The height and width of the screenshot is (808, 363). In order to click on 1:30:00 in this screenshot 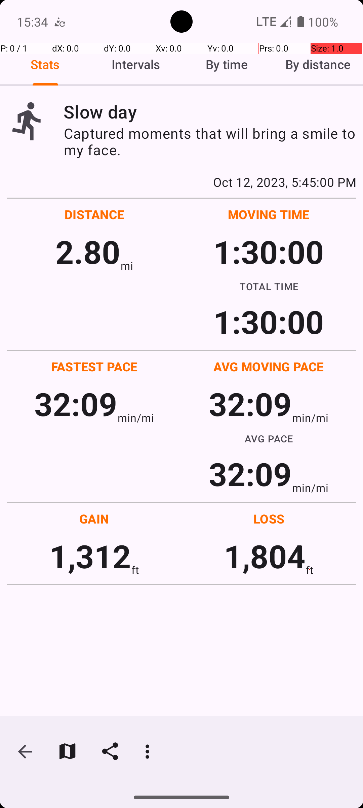, I will do `click(269, 251)`.